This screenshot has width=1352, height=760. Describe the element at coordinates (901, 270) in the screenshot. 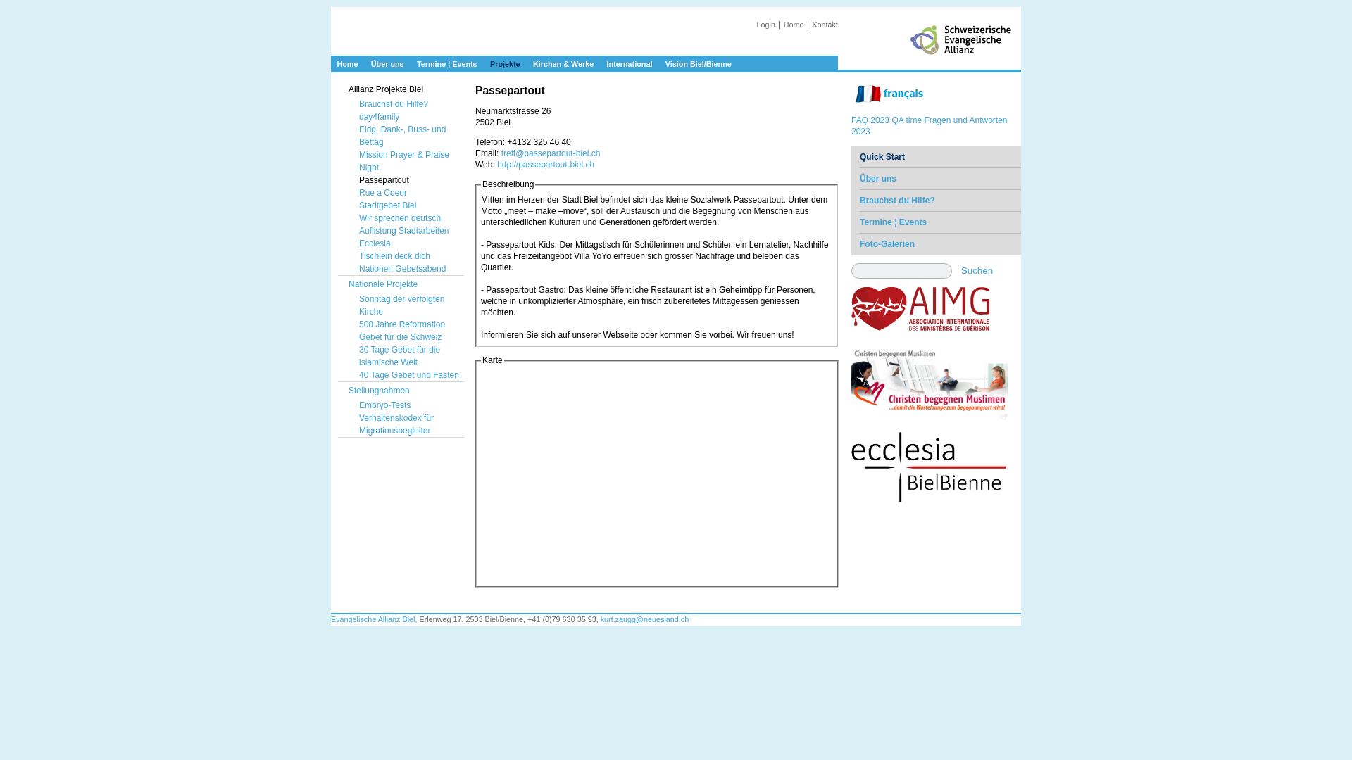

I see `Die Begriffe eingeben nach denen gesucht werden soll.` at that location.